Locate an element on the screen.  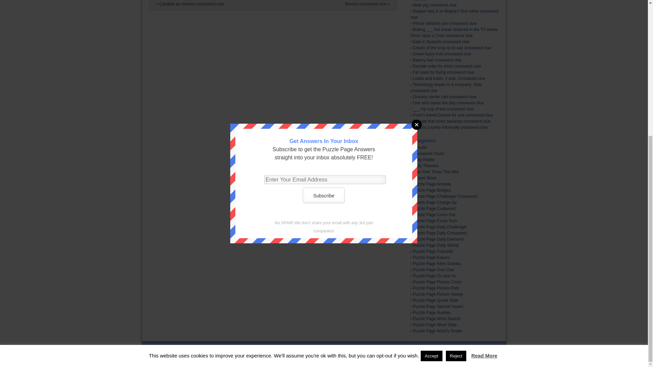
East in Spanish crossword clue is located at coordinates (441, 41).